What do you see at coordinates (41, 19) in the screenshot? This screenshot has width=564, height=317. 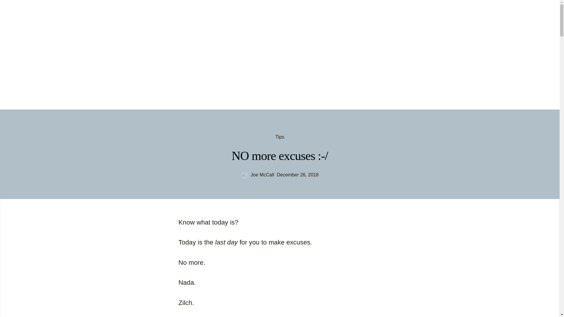 I see `Joe McCall` at bounding box center [41, 19].